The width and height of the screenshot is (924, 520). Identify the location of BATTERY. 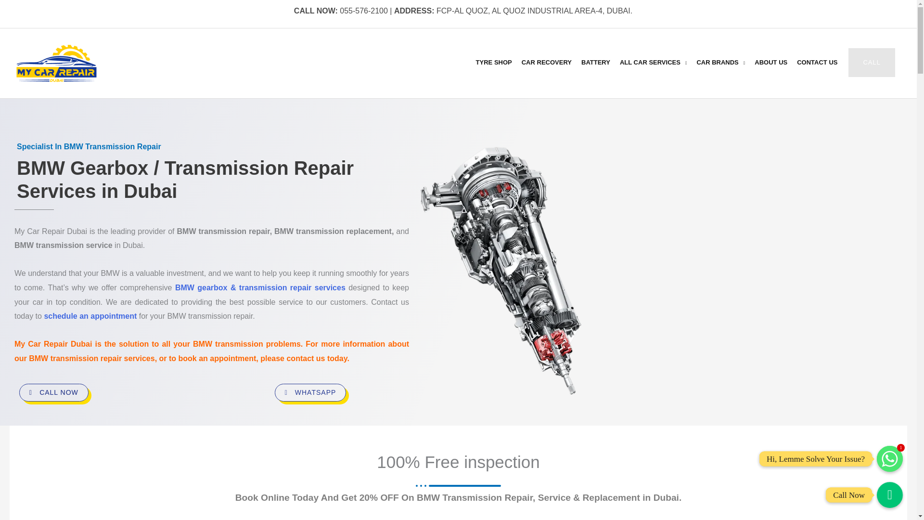
(596, 62).